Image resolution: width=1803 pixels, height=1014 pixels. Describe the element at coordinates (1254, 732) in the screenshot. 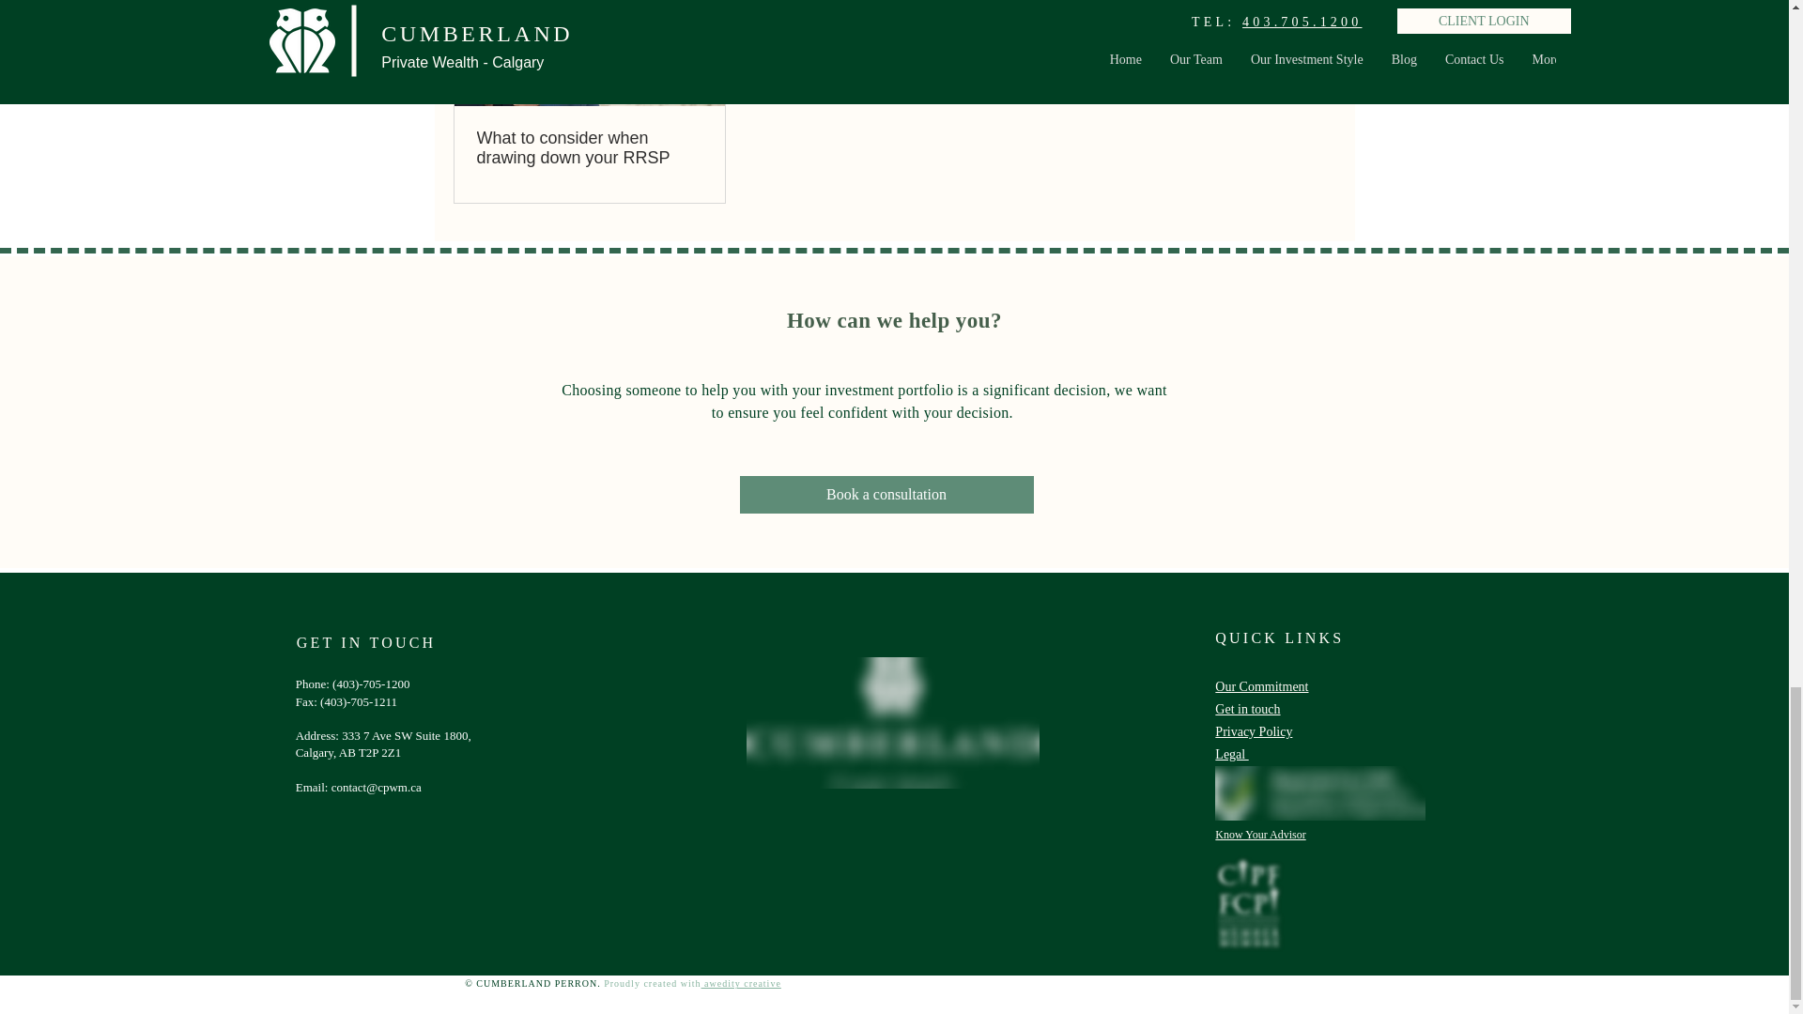

I see `Privacy Policy` at that location.